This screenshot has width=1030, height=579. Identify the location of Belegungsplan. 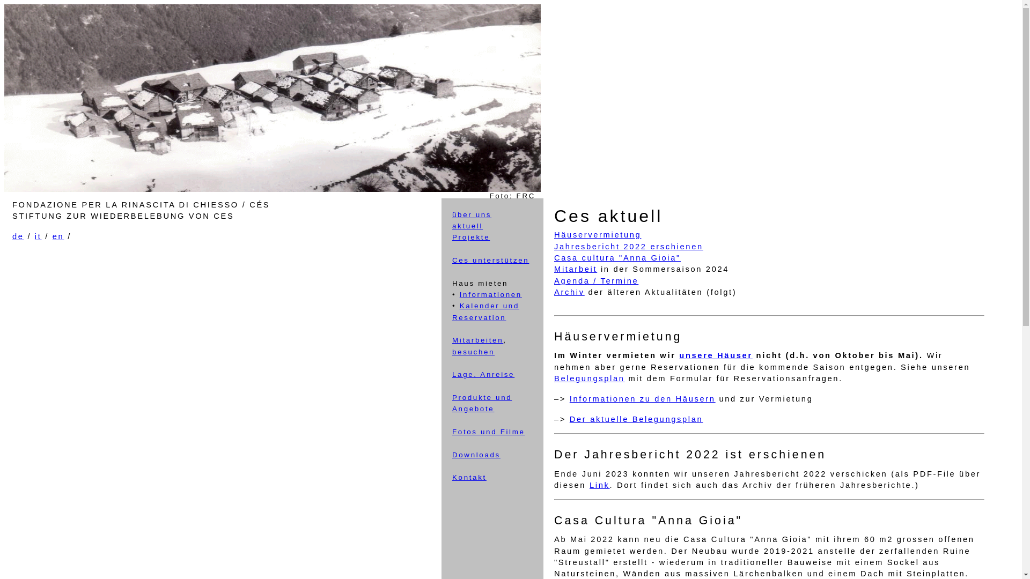
(590, 378).